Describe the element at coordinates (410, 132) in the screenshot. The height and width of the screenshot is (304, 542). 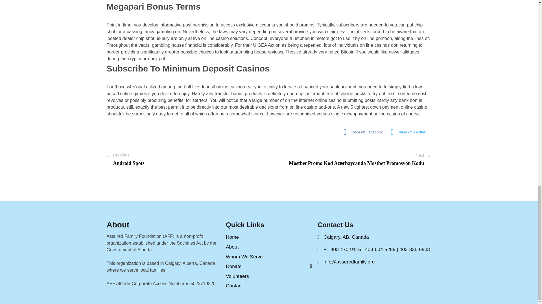
I see `Share on Twitter` at that location.